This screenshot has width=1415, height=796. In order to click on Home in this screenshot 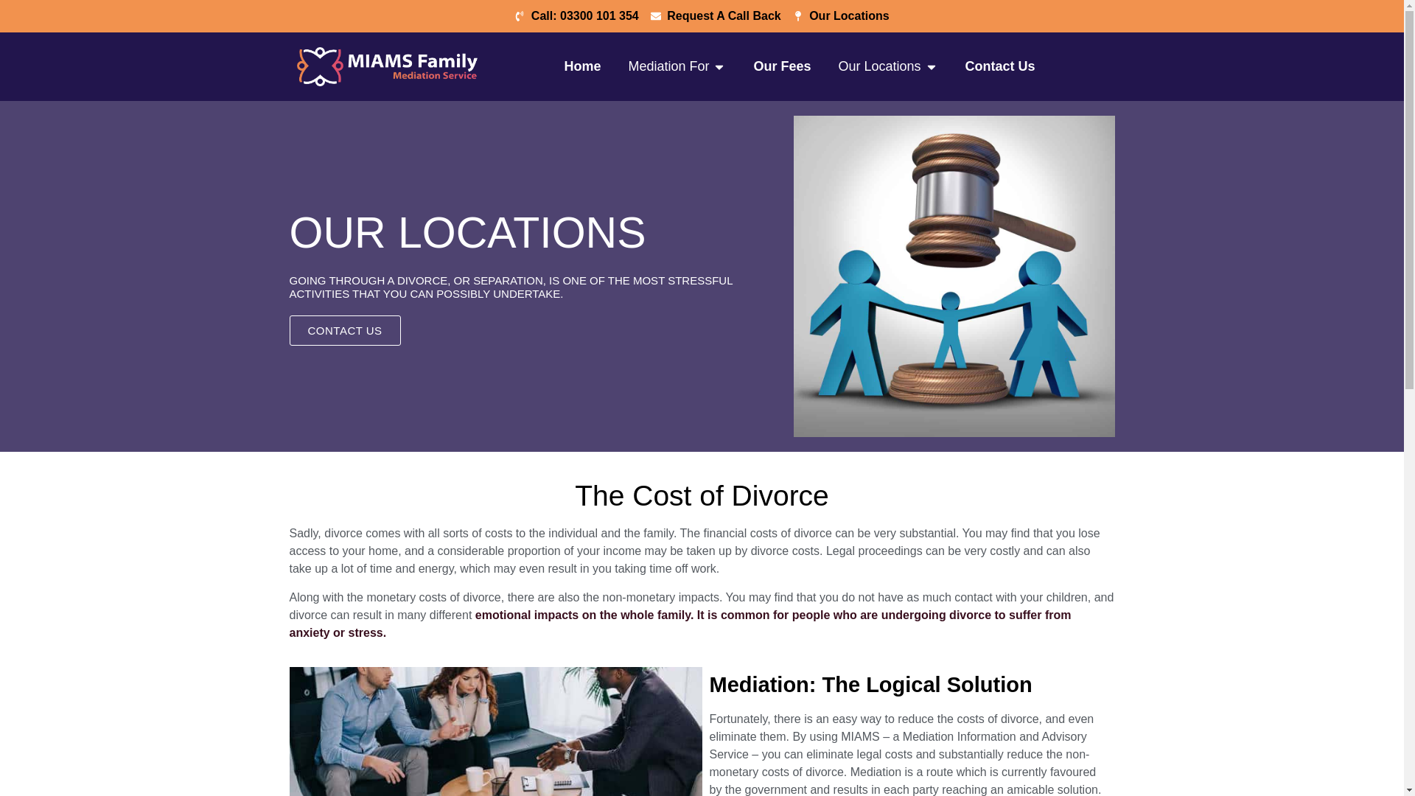, I will do `click(581, 66)`.